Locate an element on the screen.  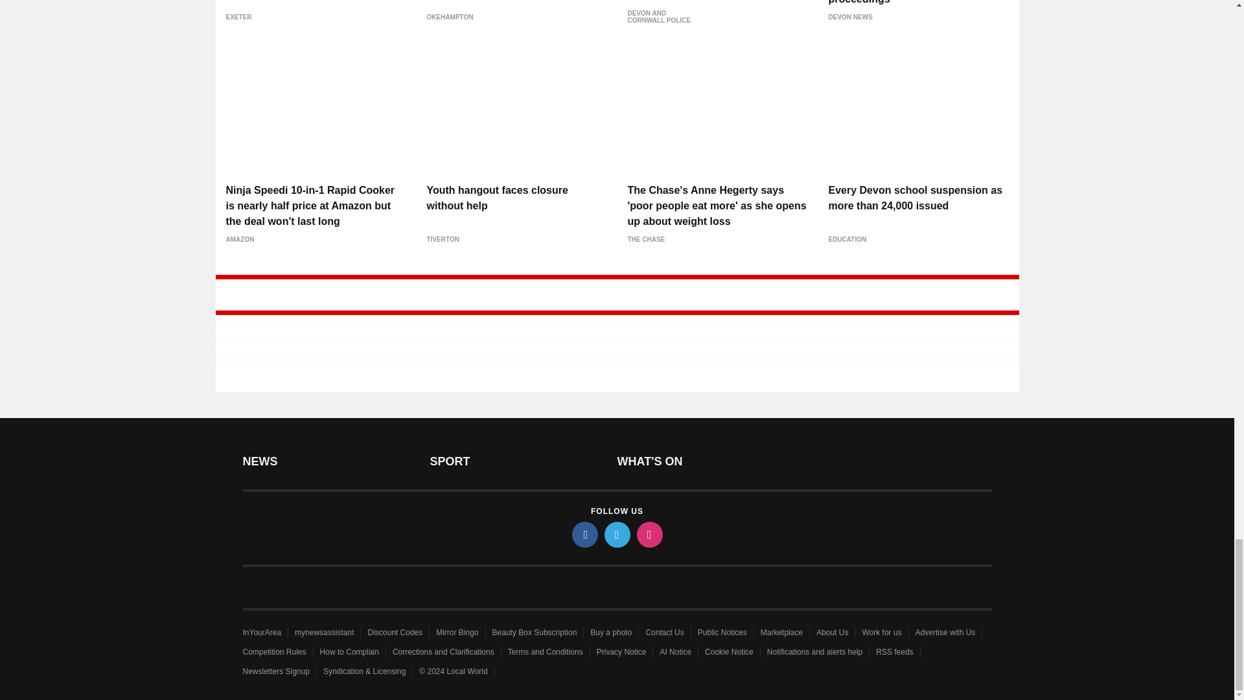
instagram is located at coordinates (649, 534).